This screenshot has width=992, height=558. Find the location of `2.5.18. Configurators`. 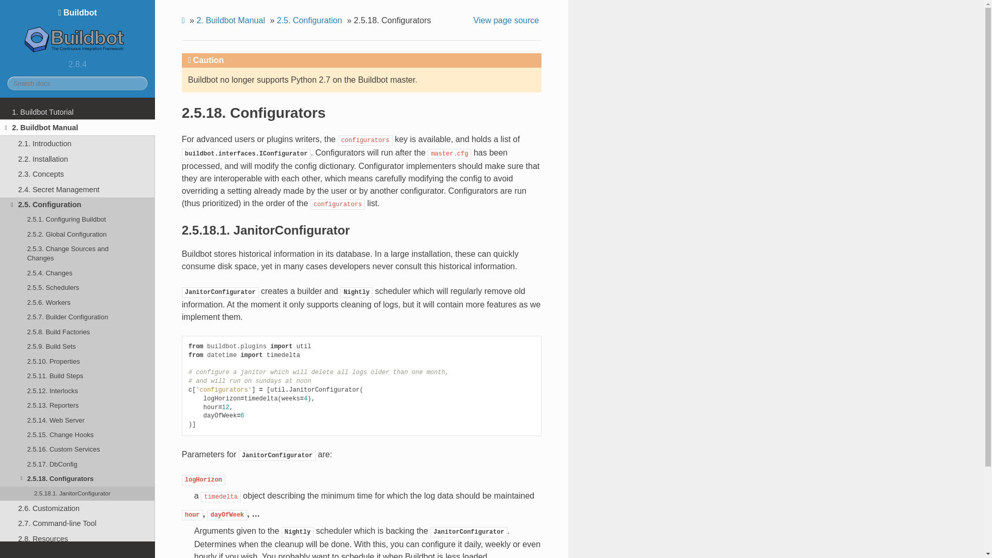

2.5.18. Configurators is located at coordinates (78, 478).